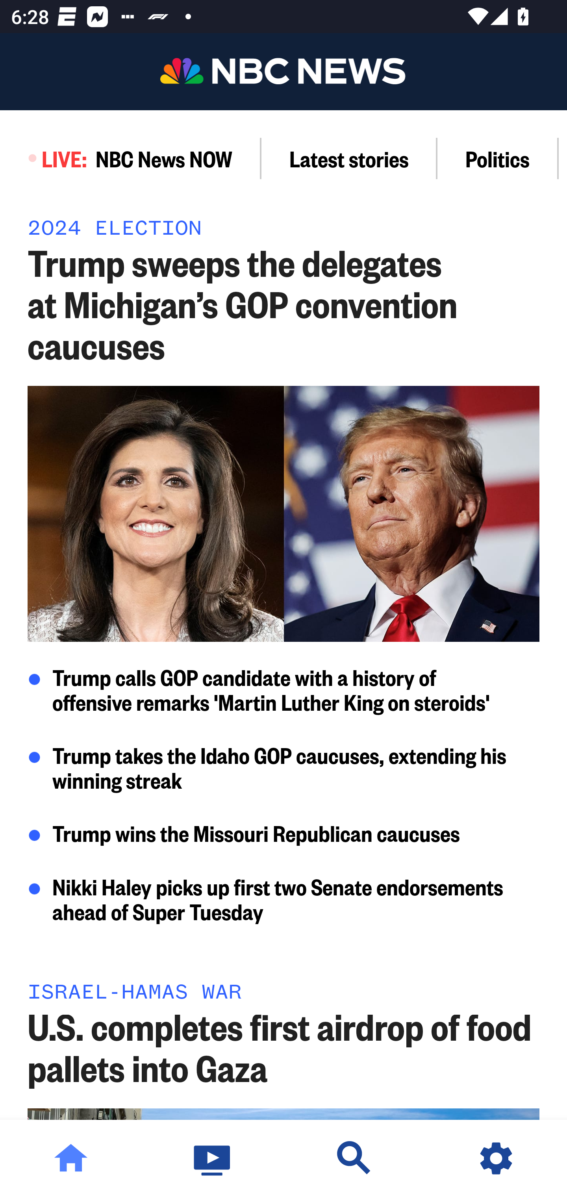  What do you see at coordinates (213, 1158) in the screenshot?
I see `Watch` at bounding box center [213, 1158].